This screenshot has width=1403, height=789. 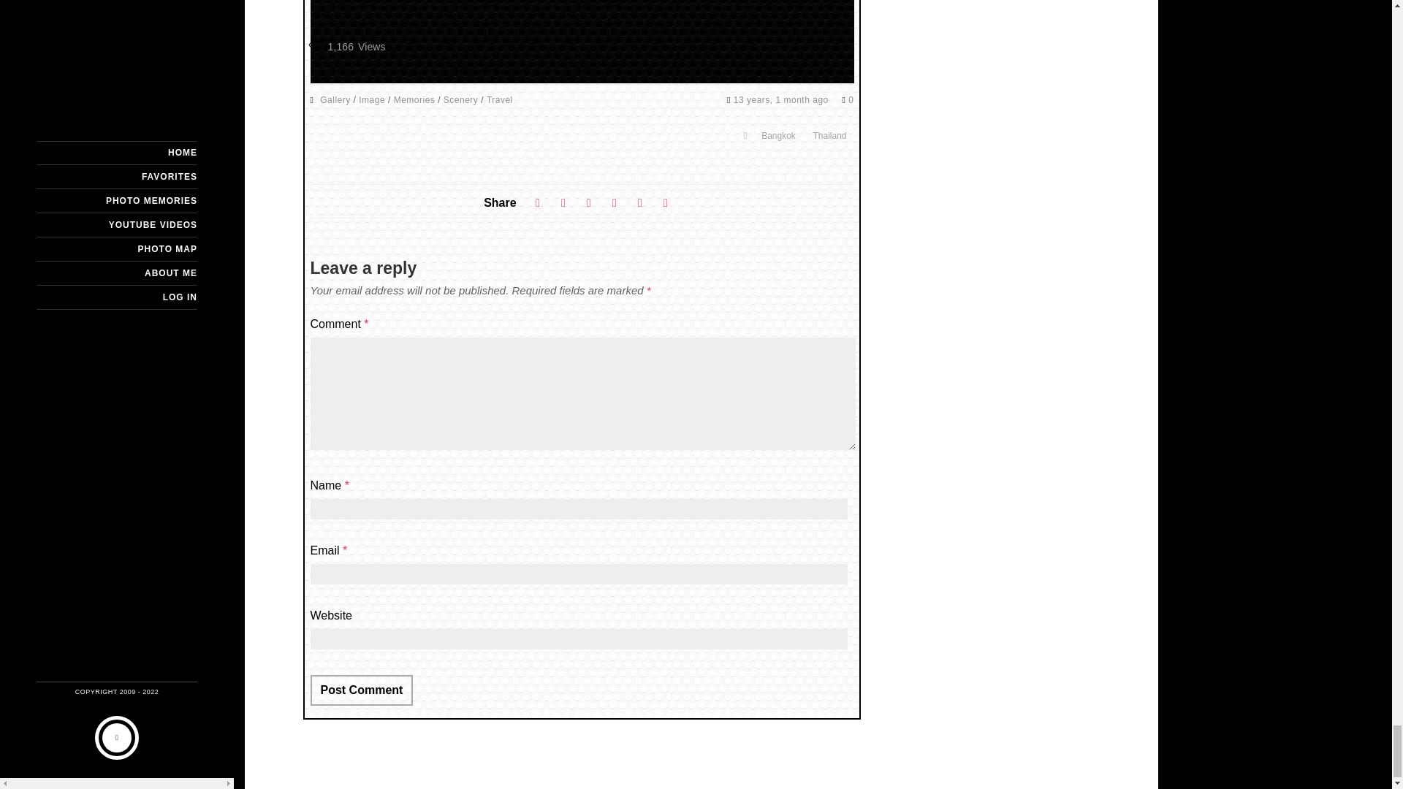 What do you see at coordinates (783, 99) in the screenshot?
I see `13 years, 1 month ago` at bounding box center [783, 99].